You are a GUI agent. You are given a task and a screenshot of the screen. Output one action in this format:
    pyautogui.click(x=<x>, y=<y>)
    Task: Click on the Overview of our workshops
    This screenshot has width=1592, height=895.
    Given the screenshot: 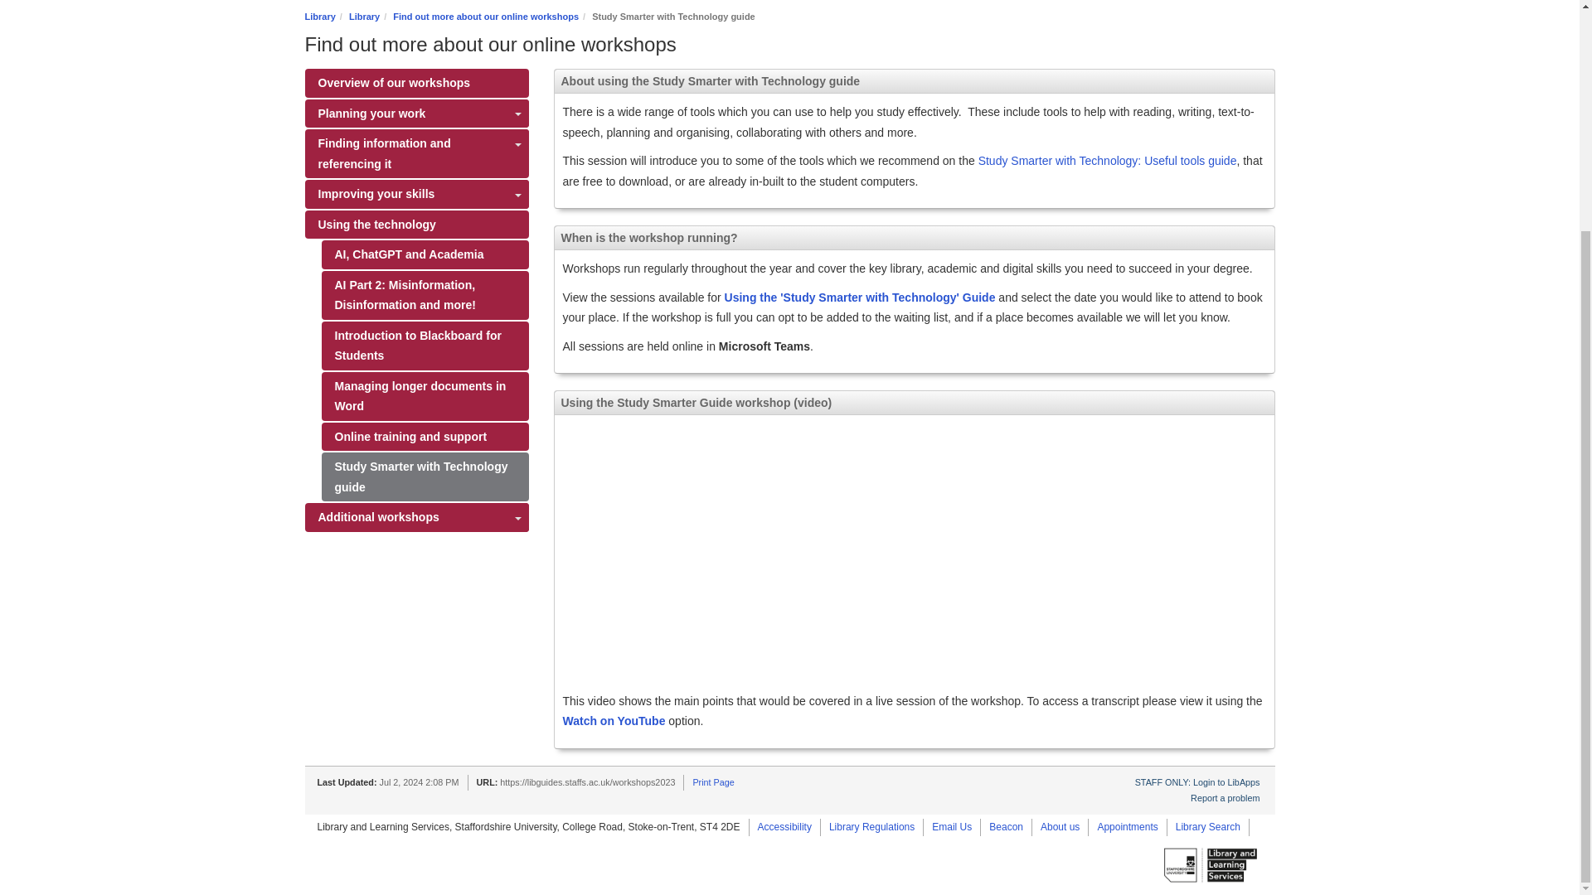 What is the action you would take?
    pyautogui.click(x=416, y=83)
    